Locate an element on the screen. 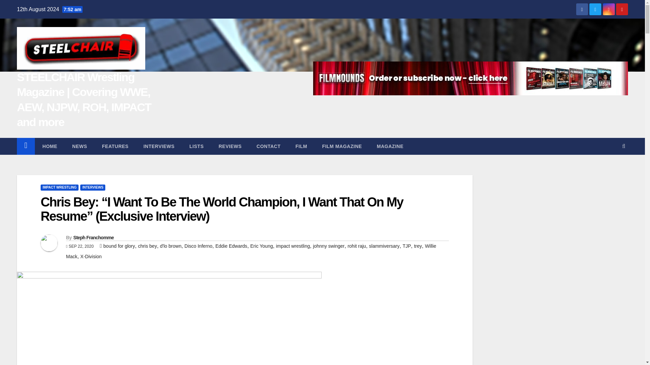 Image resolution: width=650 pixels, height=365 pixels. INTERVIEWS is located at coordinates (159, 146).